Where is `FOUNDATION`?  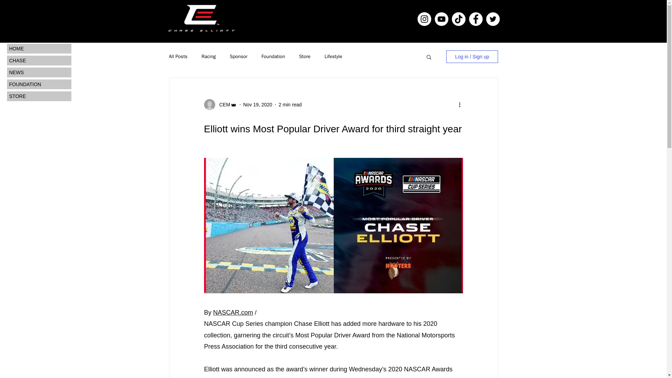 FOUNDATION is located at coordinates (39, 84).